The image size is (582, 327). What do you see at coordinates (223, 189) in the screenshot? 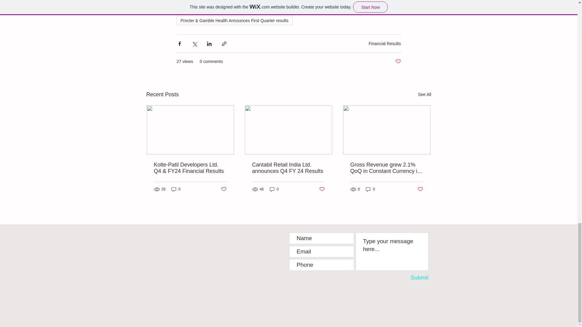
I see `Post not marked as liked` at bounding box center [223, 189].